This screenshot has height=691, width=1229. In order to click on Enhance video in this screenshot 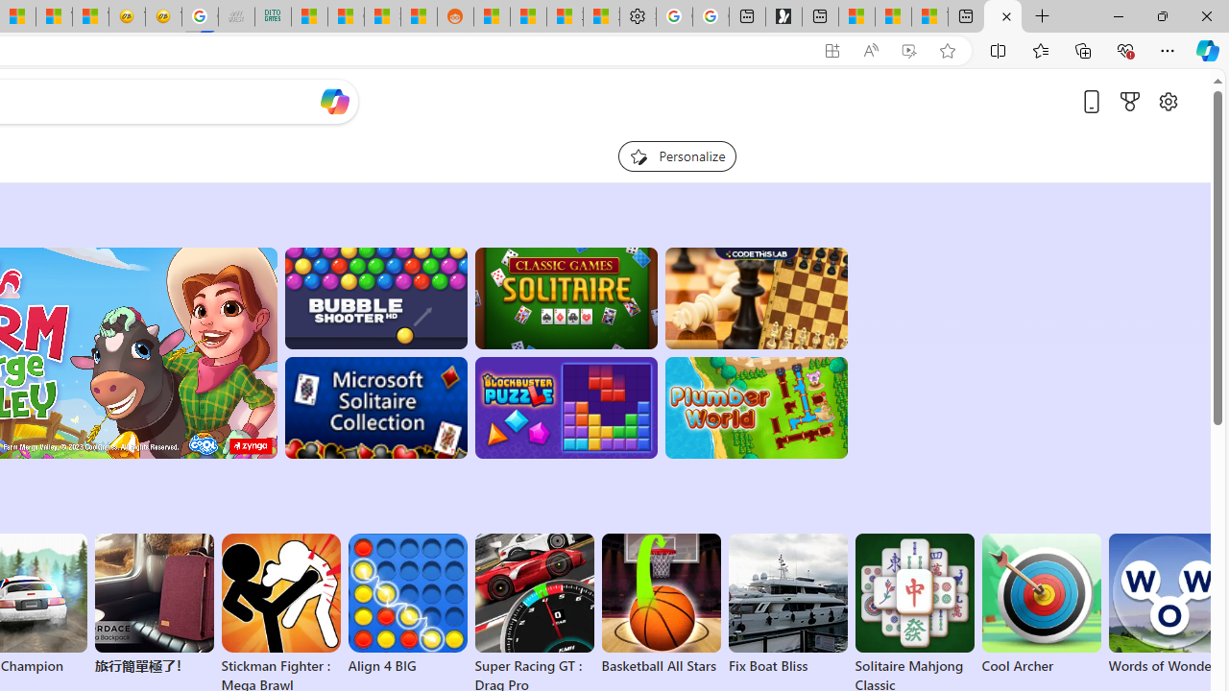, I will do `click(908, 51)`.